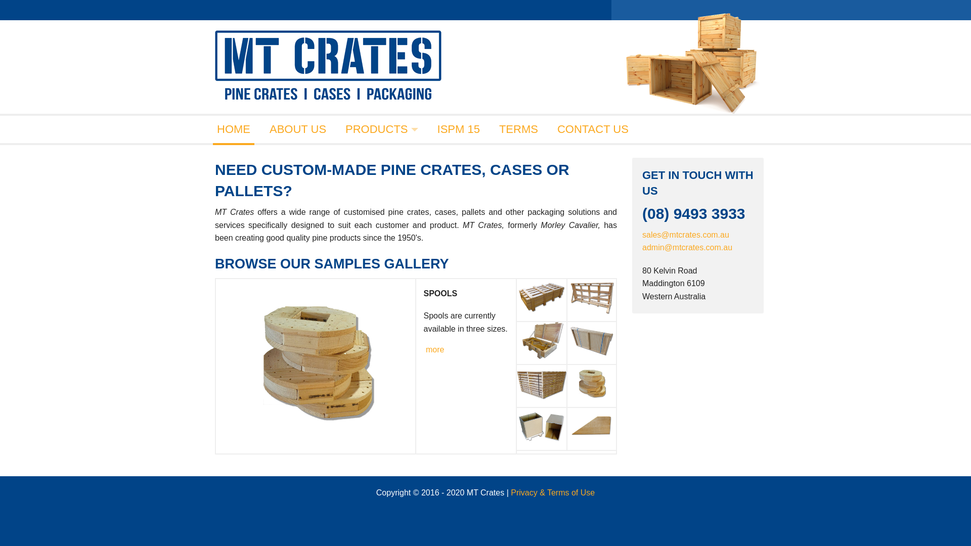 This screenshot has height=546, width=971. Describe the element at coordinates (381, 350) in the screenshot. I see `MISCELLANEOUS` at that location.